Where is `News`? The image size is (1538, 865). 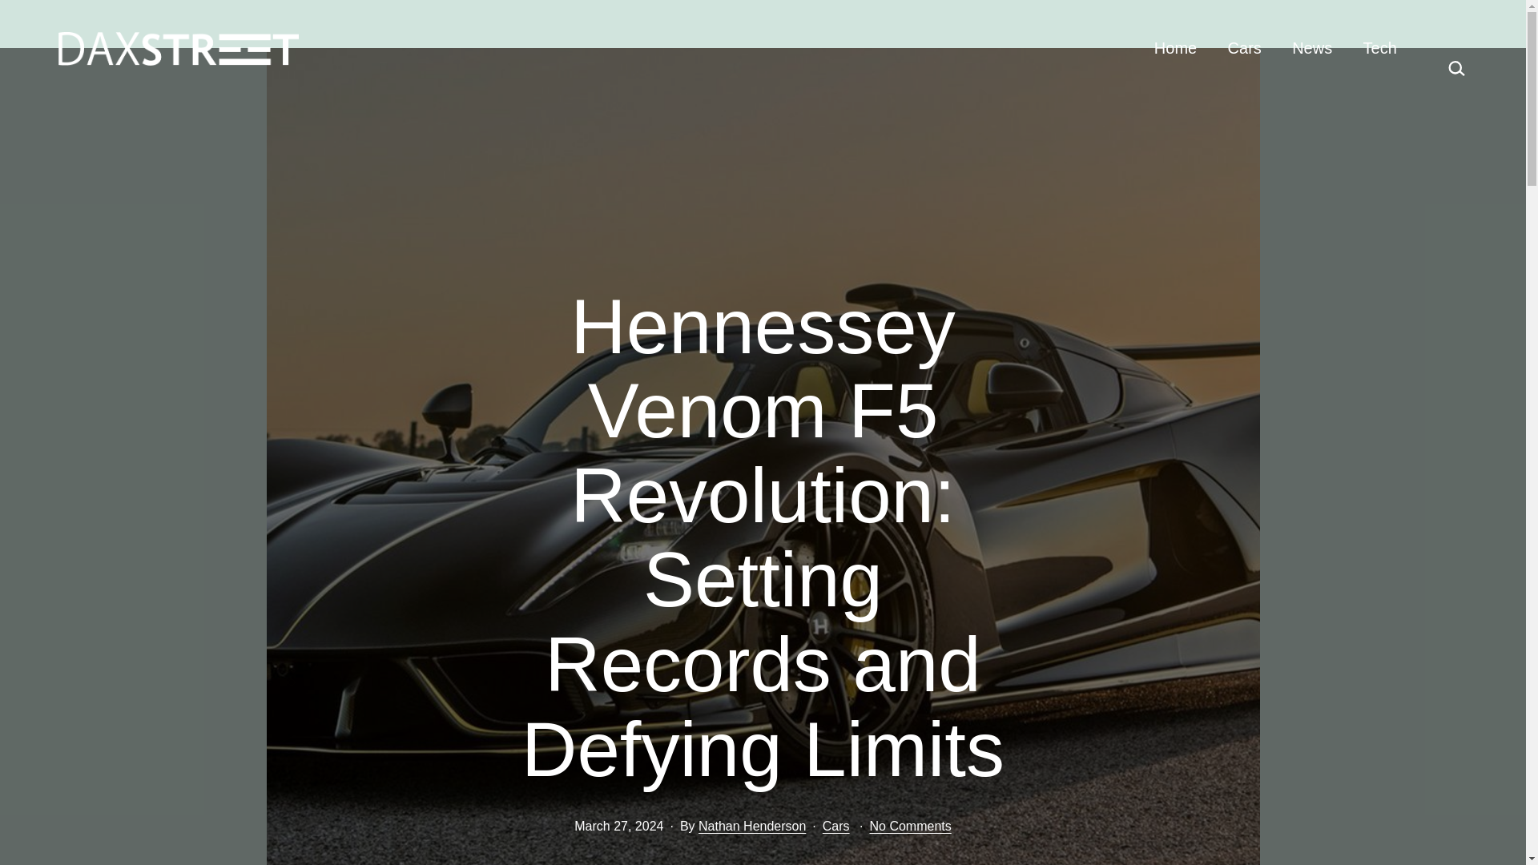 News is located at coordinates (1312, 48).